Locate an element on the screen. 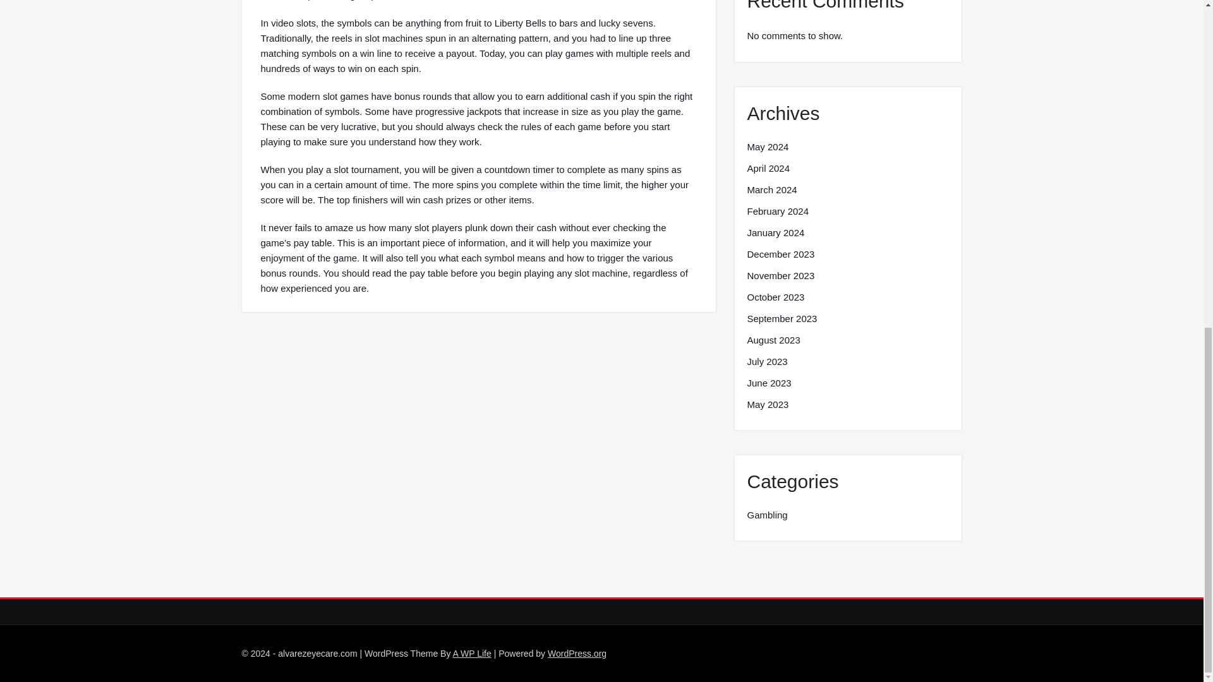  WordPress.org is located at coordinates (577, 654).